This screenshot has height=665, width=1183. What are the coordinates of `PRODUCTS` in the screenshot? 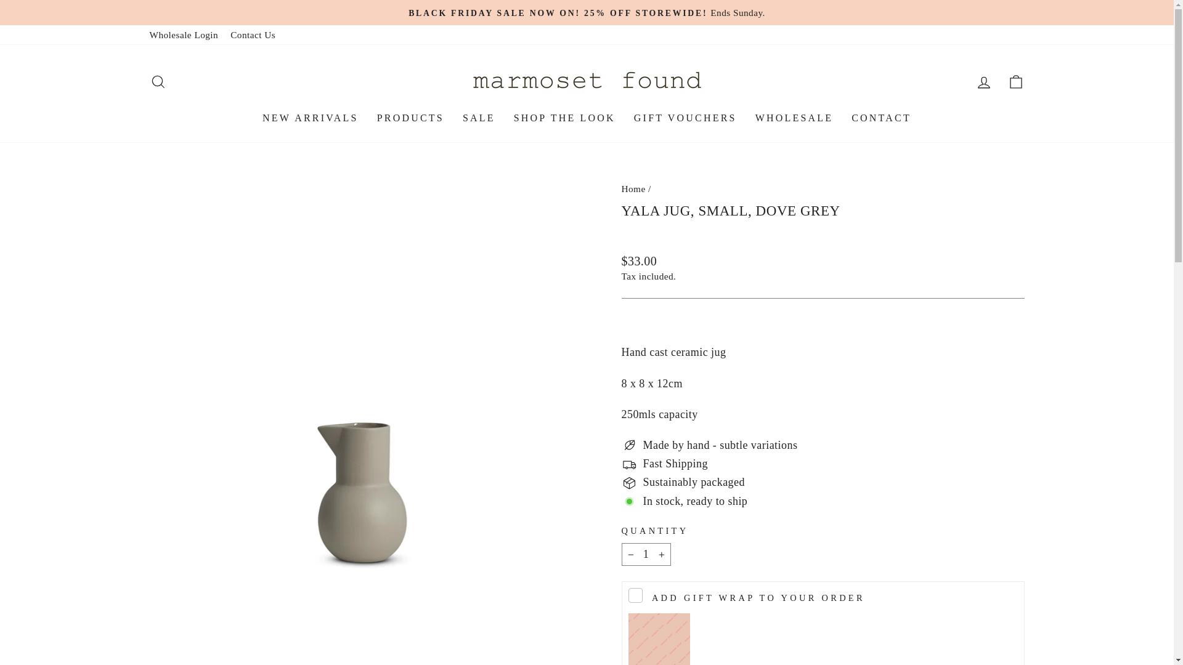 It's located at (410, 118).